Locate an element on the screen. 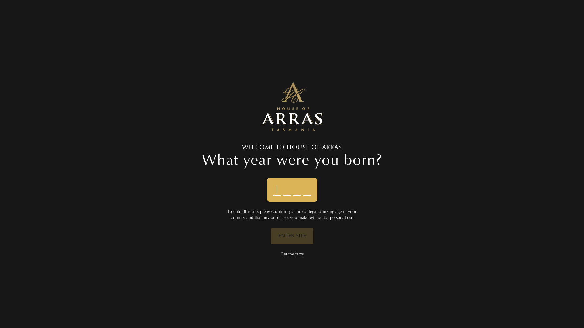 This screenshot has width=584, height=328. 40 Baxters Rd, Pipers River, Tasmania 7252 is located at coordinates (463, 265).